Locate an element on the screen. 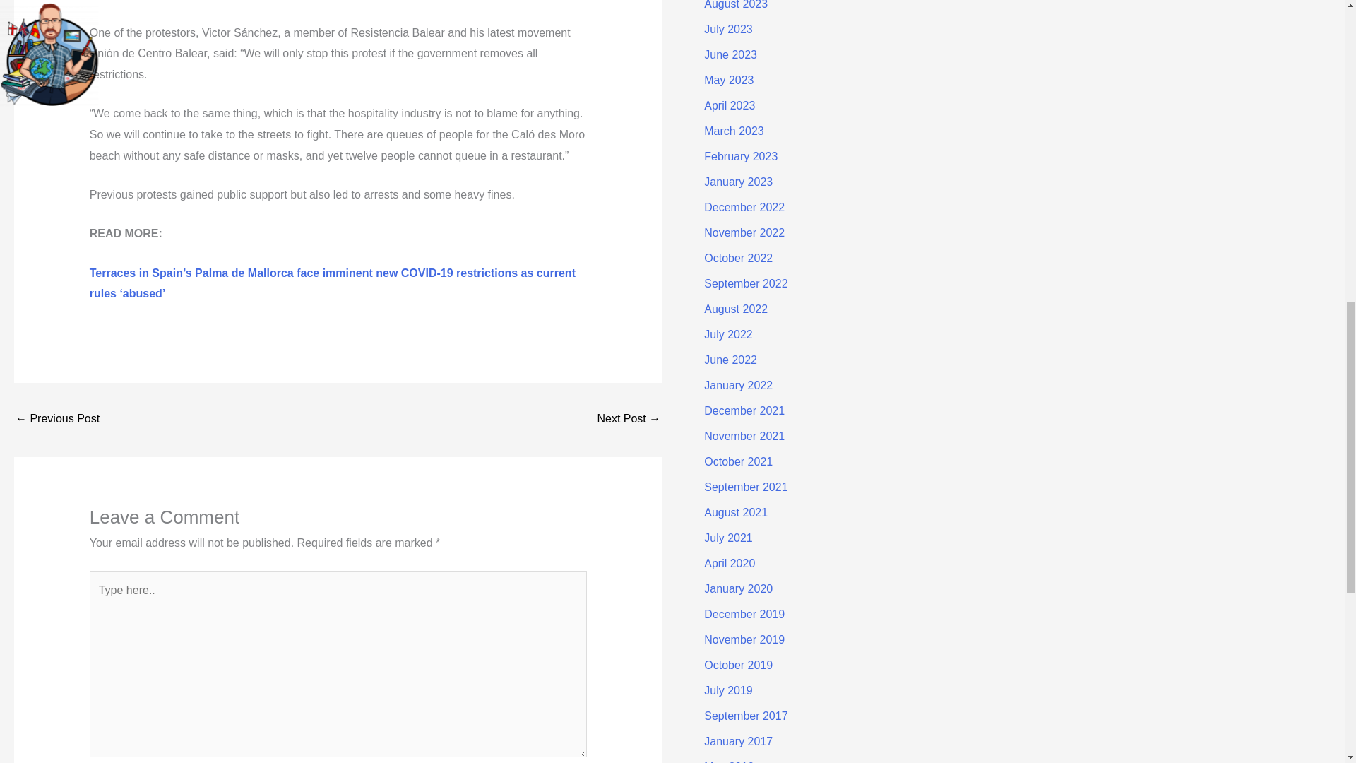  June 2023 is located at coordinates (730, 55).